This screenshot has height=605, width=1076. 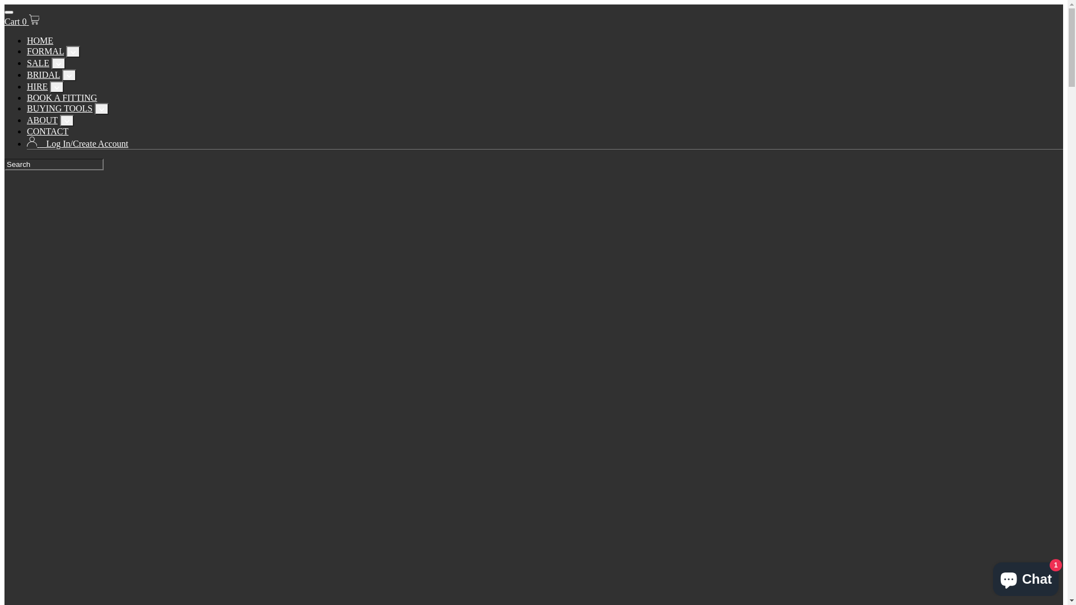 What do you see at coordinates (45, 52) in the screenshot?
I see `FORMAL` at bounding box center [45, 52].